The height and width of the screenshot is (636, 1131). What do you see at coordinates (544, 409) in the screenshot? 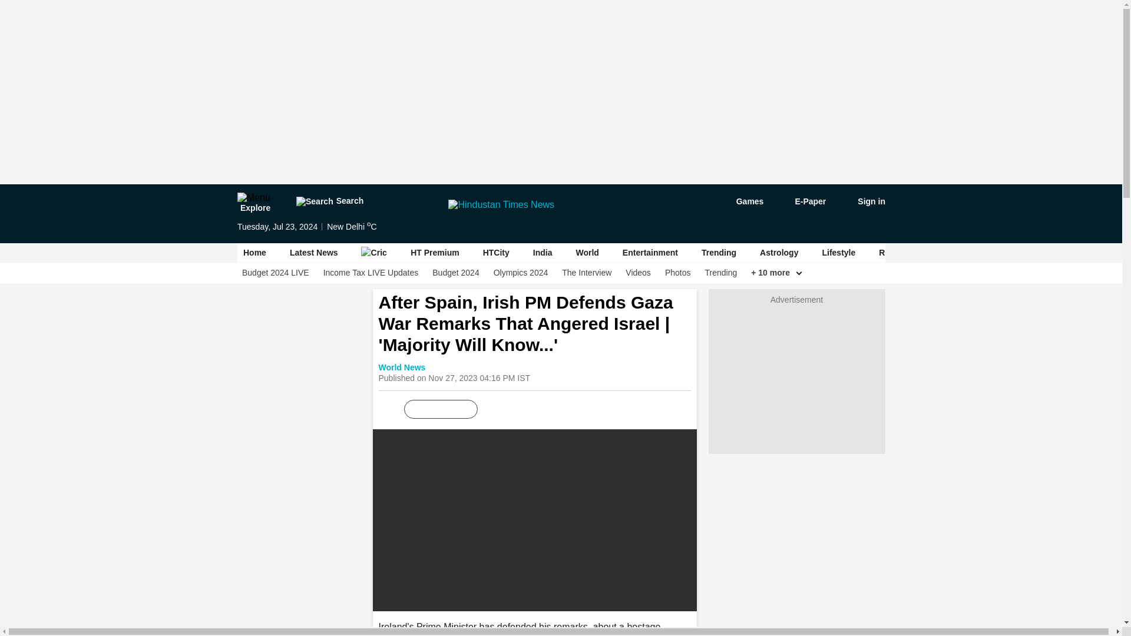
I see `Share on Twitter` at bounding box center [544, 409].